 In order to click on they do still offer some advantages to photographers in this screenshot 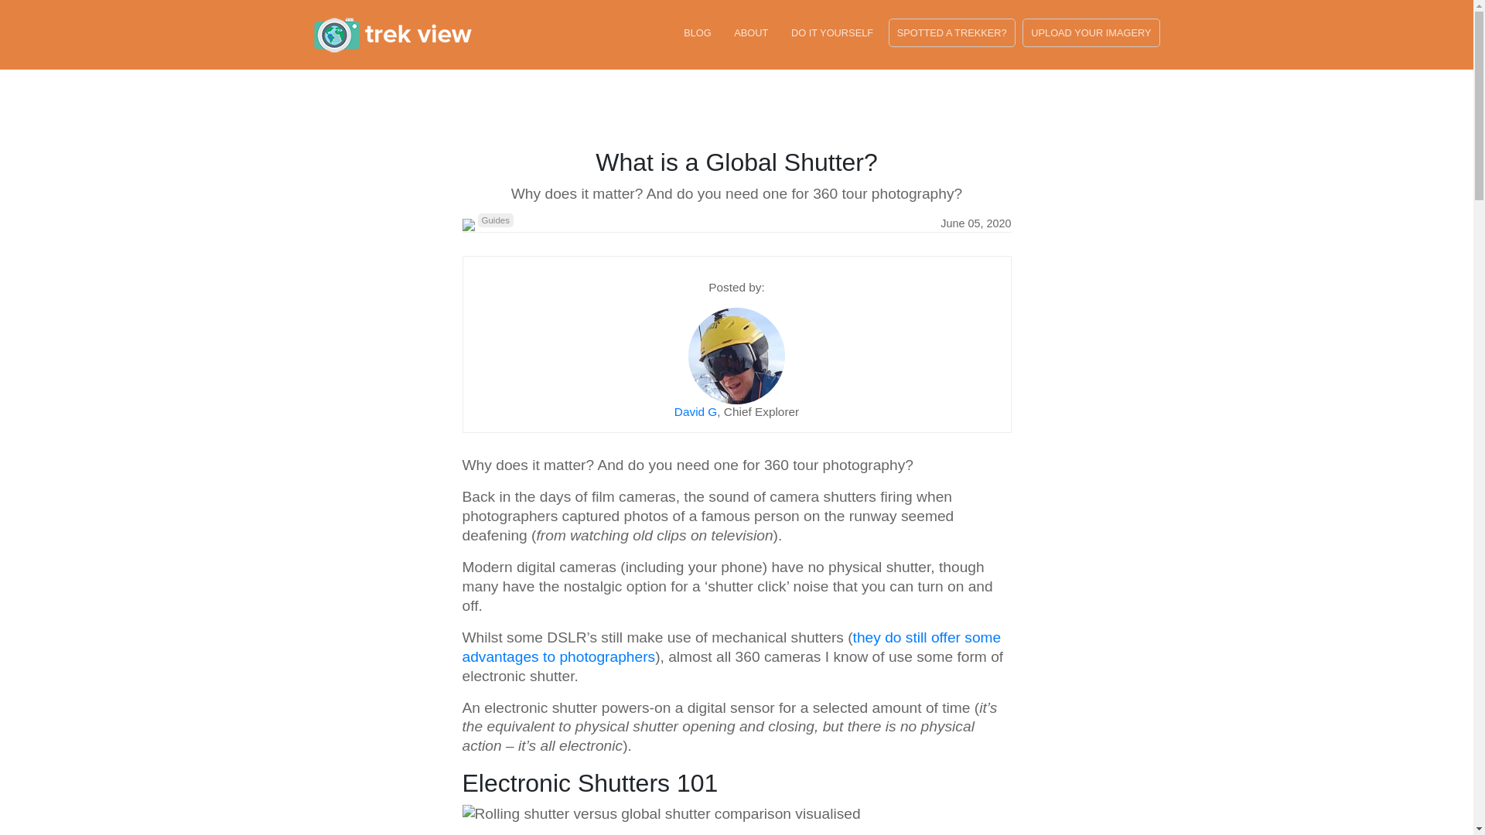, I will do `click(732, 646)`.